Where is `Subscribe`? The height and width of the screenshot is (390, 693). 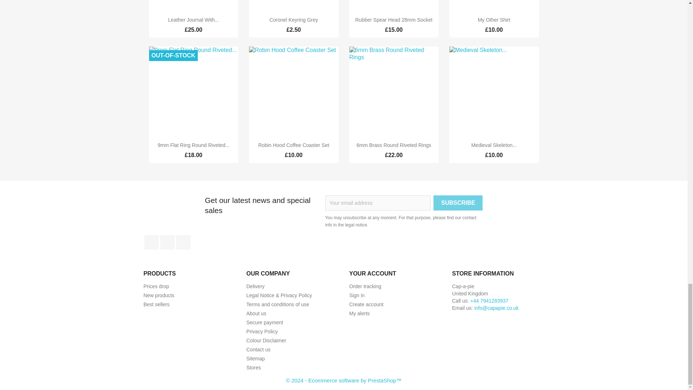 Subscribe is located at coordinates (458, 203).